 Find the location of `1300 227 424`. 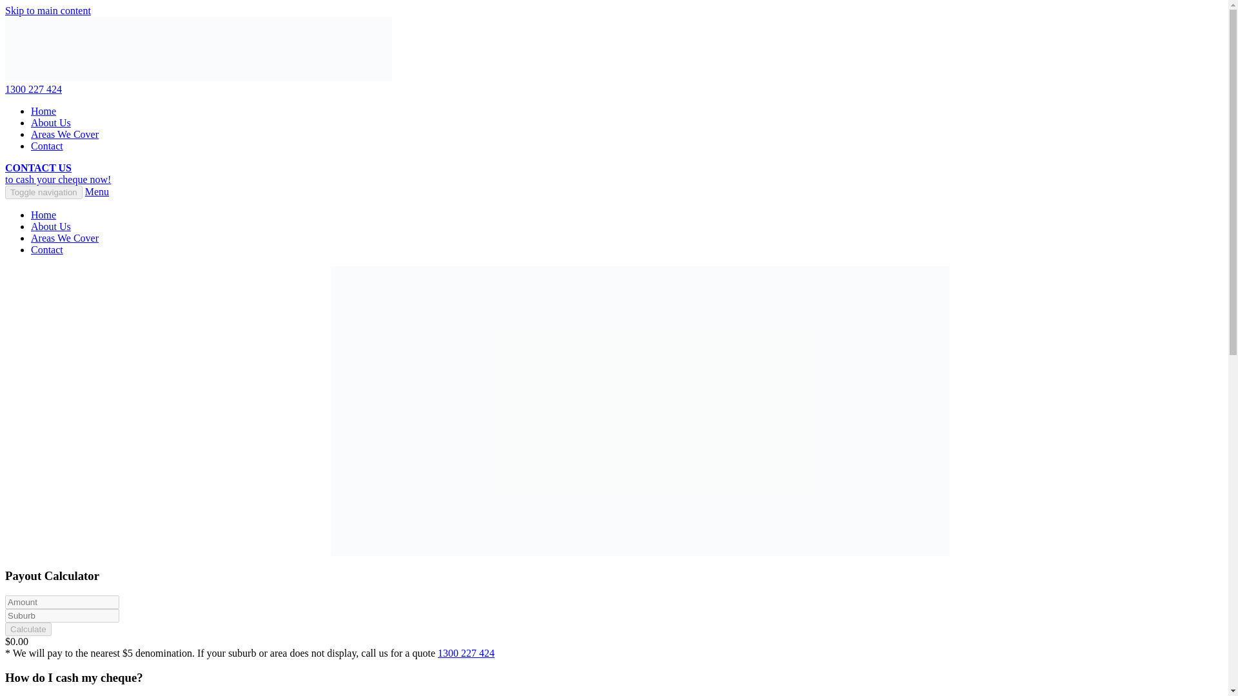

1300 227 424 is located at coordinates (466, 653).